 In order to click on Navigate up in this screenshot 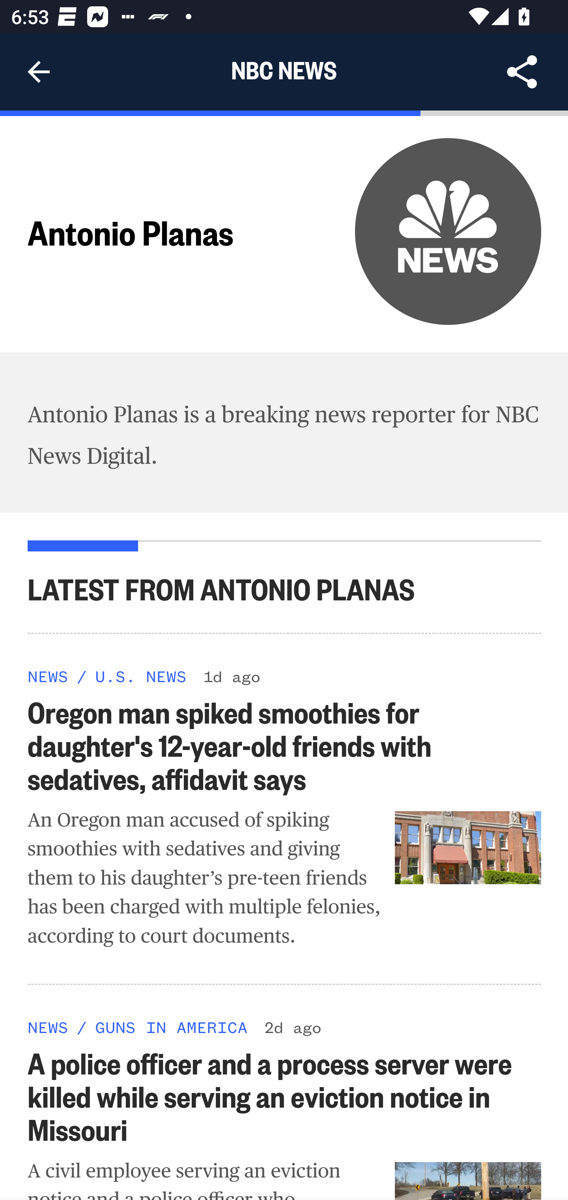, I will do `click(39, 72)`.